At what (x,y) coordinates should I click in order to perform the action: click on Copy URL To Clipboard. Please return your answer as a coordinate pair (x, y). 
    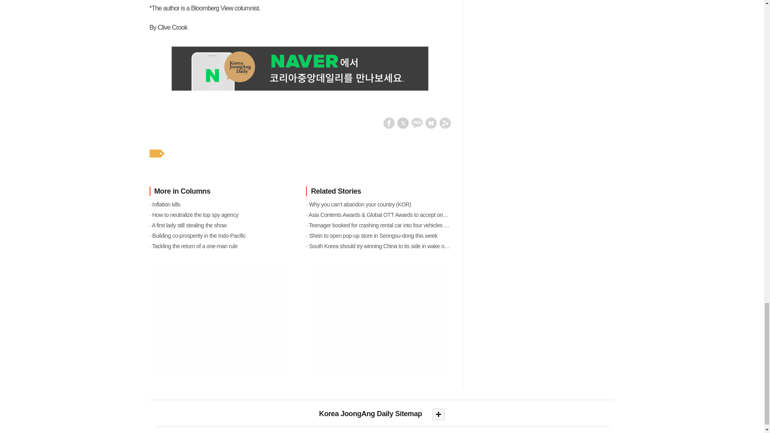
    Looking at the image, I should click on (445, 123).